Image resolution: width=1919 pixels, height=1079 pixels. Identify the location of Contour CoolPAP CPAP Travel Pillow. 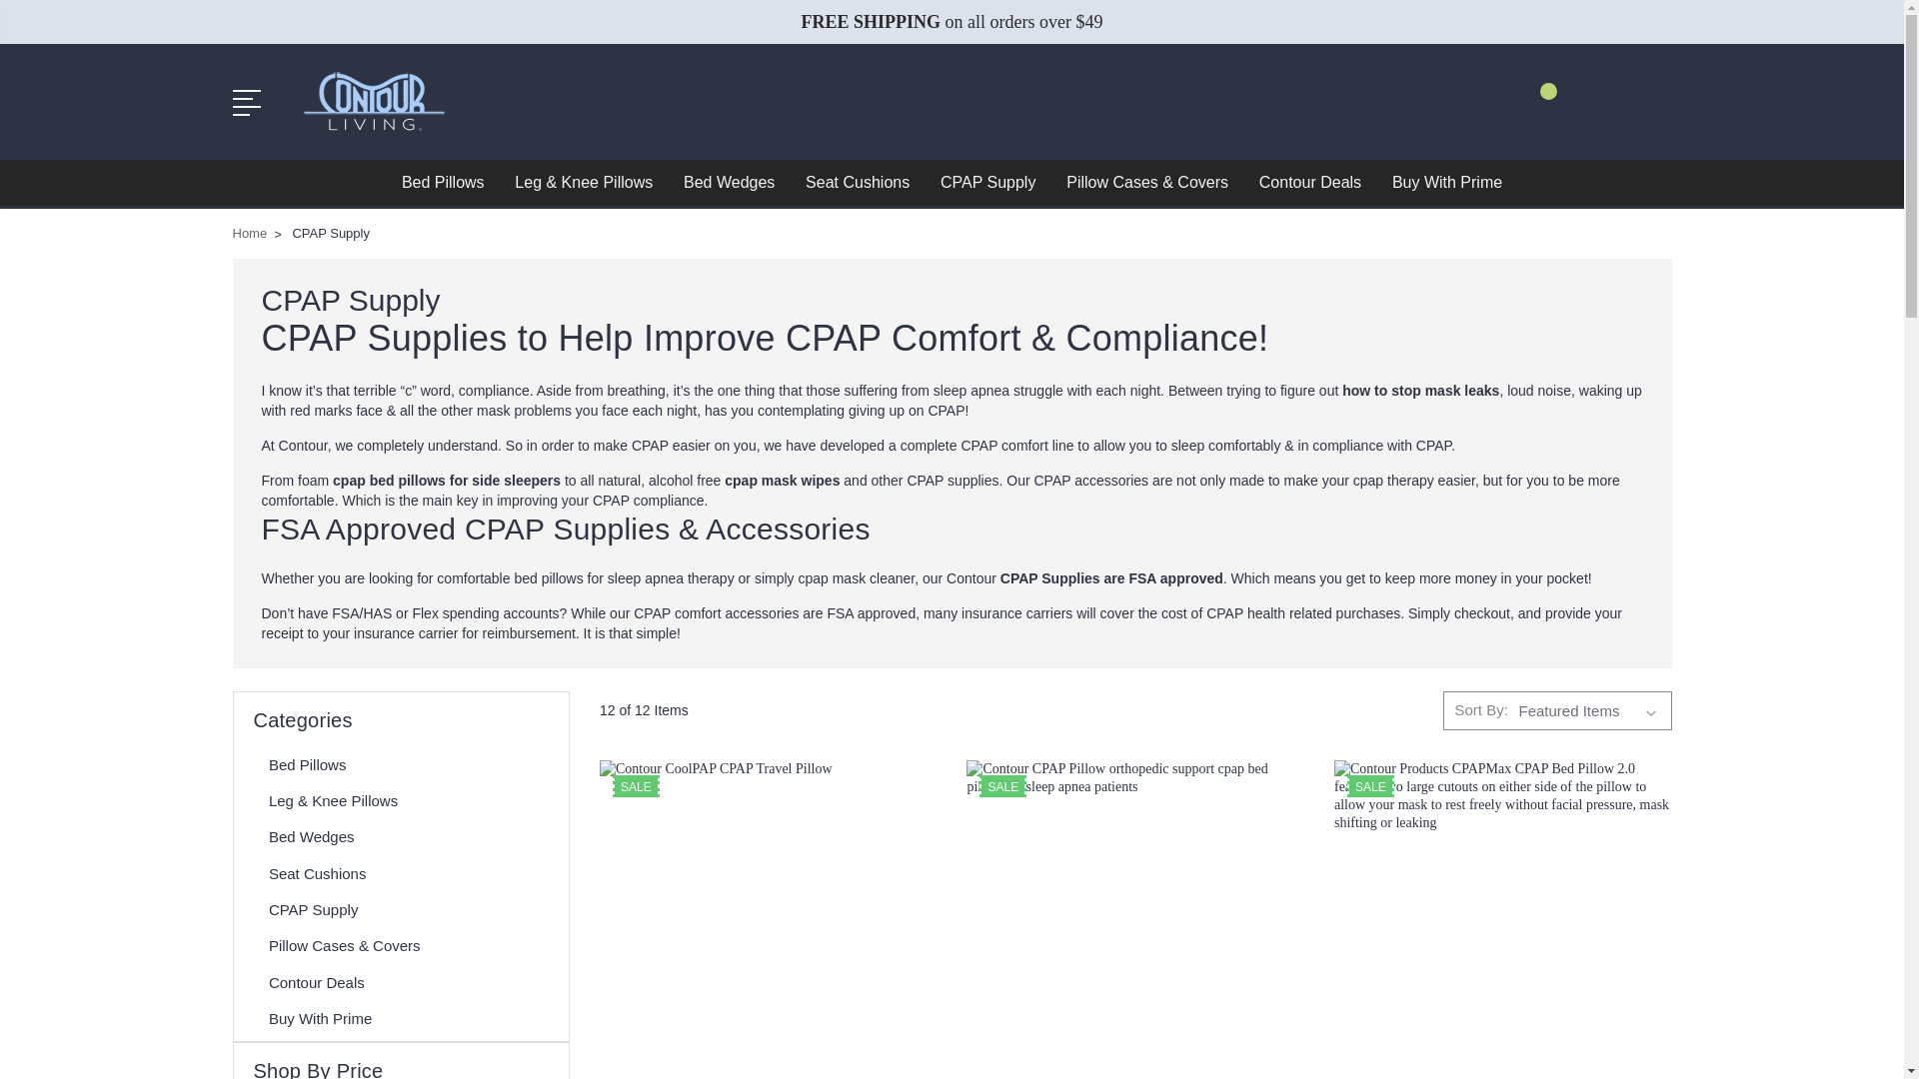
(768, 919).